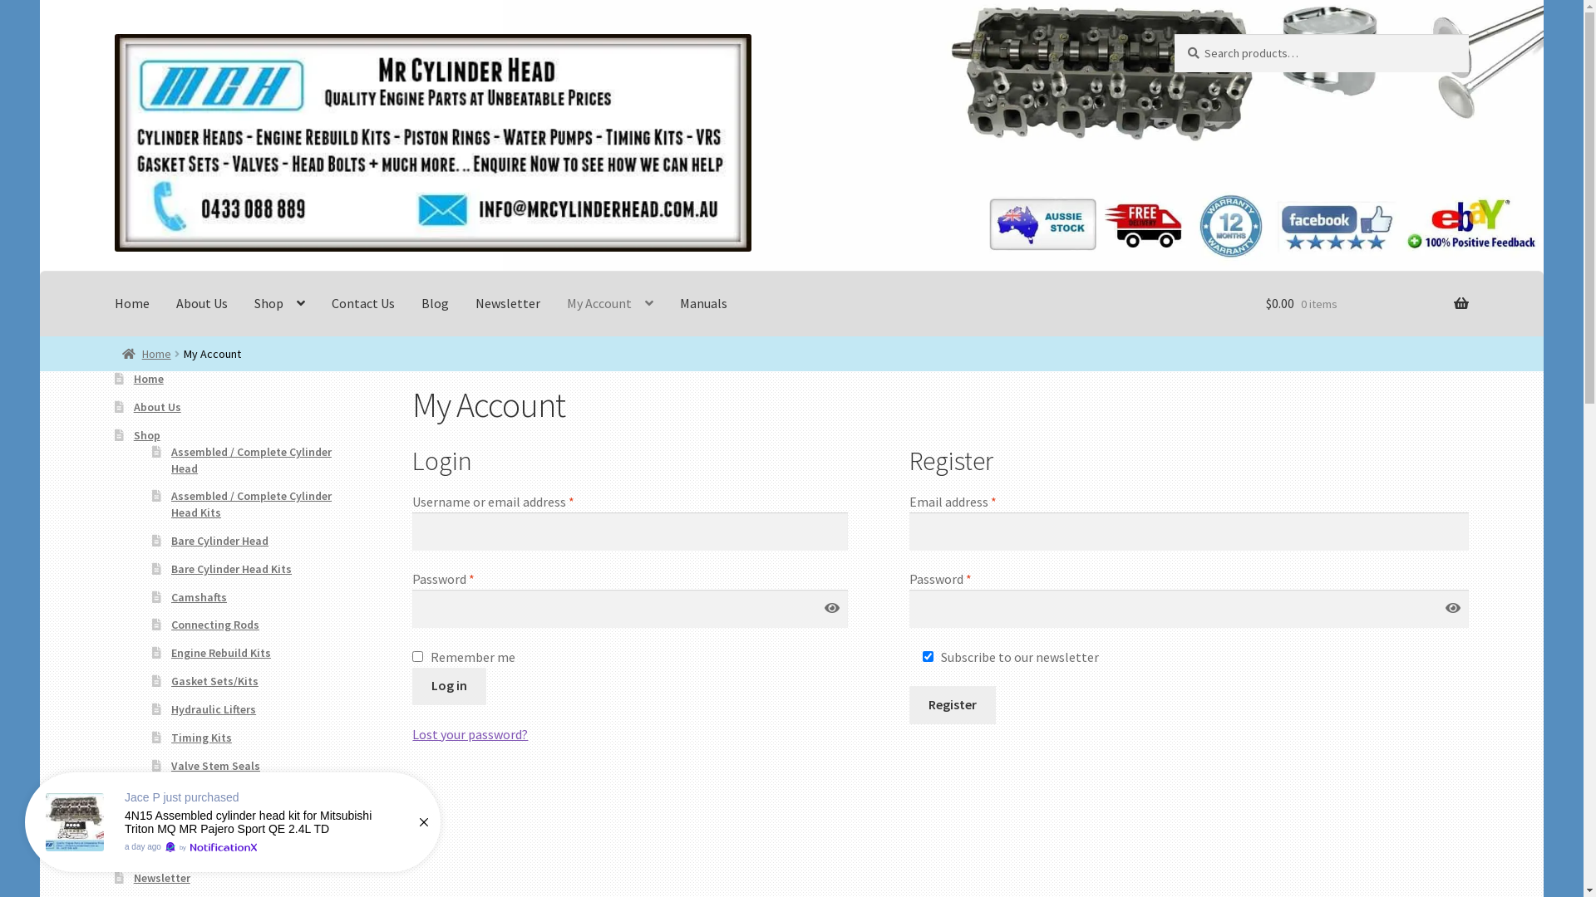 The width and height of the screenshot is (1596, 897). Describe the element at coordinates (610, 304) in the screenshot. I see `My Account` at that location.